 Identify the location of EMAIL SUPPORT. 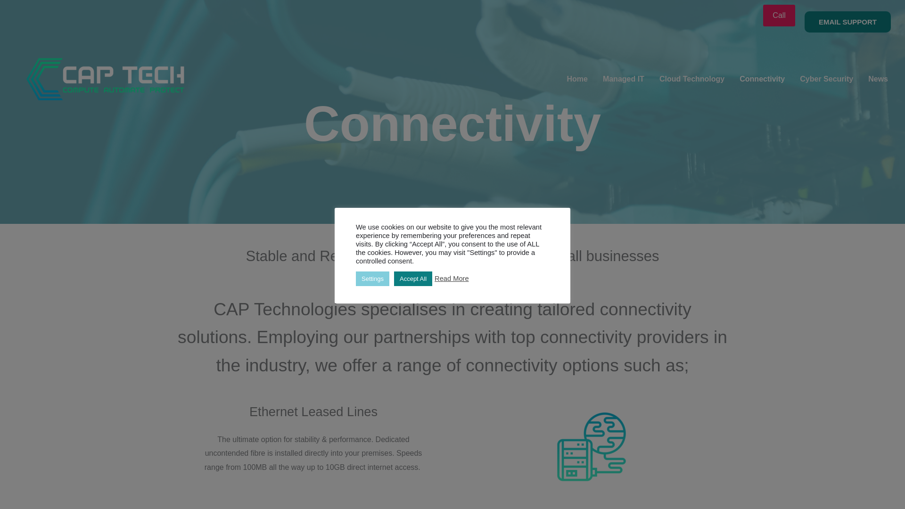
(847, 22).